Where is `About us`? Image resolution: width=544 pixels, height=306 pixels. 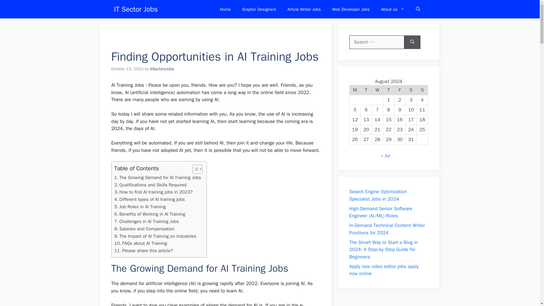
About us is located at coordinates (393, 9).